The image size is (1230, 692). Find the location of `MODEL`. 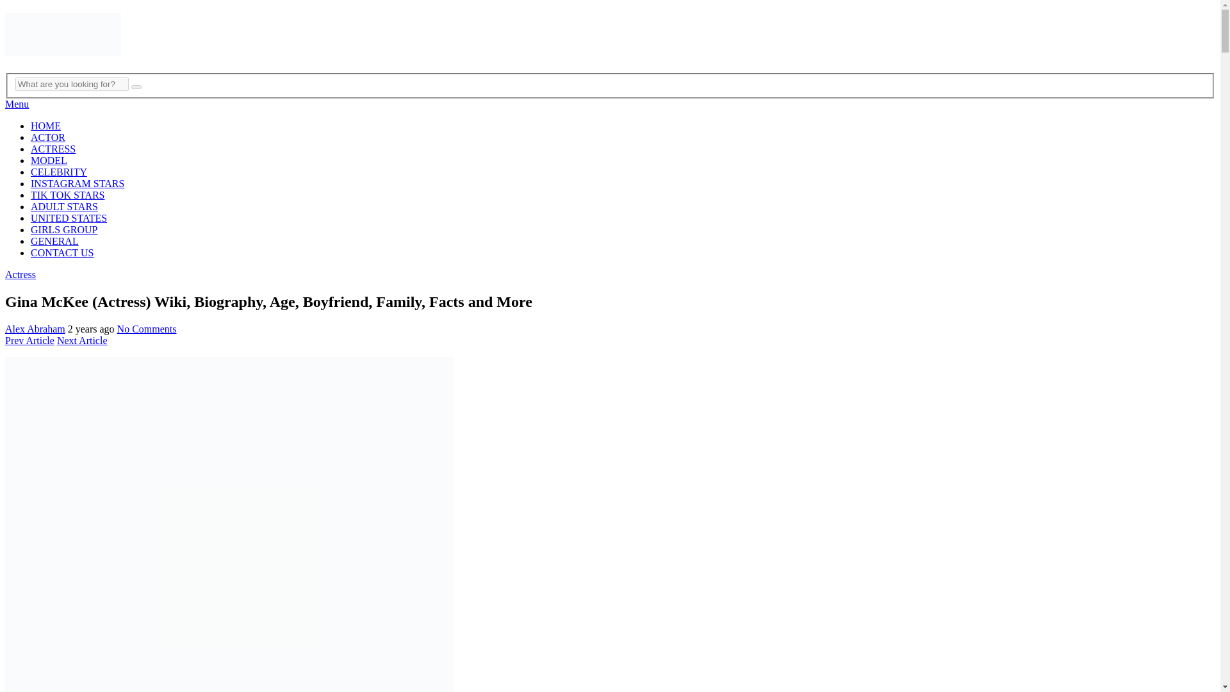

MODEL is located at coordinates (49, 160).